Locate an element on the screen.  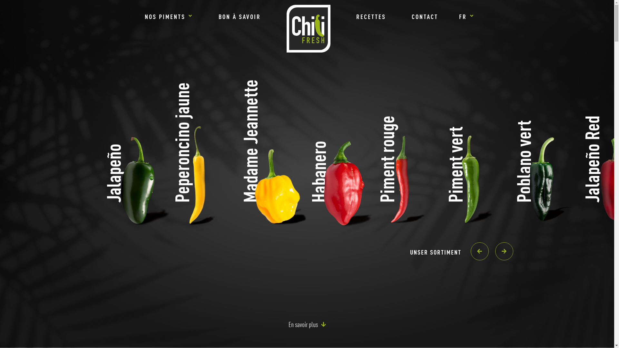
Peperoncino jaune is located at coordinates (204, 184).